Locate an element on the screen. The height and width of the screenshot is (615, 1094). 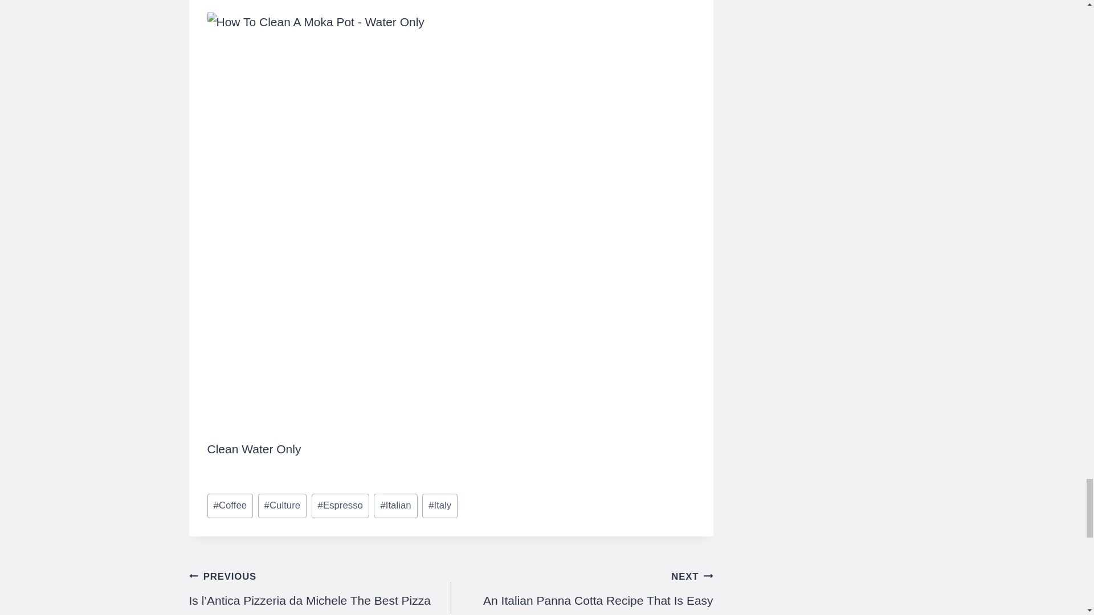
Culture is located at coordinates (283, 506).